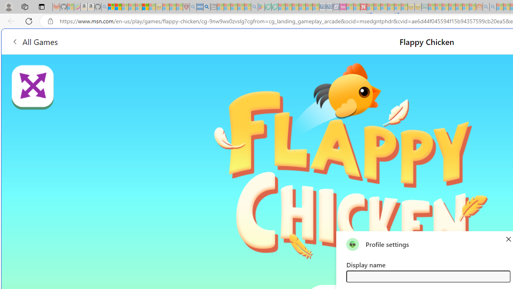  What do you see at coordinates (139, 7) in the screenshot?
I see `New Report Confirms 2023 Was Record Hot | Watch - Sleeping` at bounding box center [139, 7].